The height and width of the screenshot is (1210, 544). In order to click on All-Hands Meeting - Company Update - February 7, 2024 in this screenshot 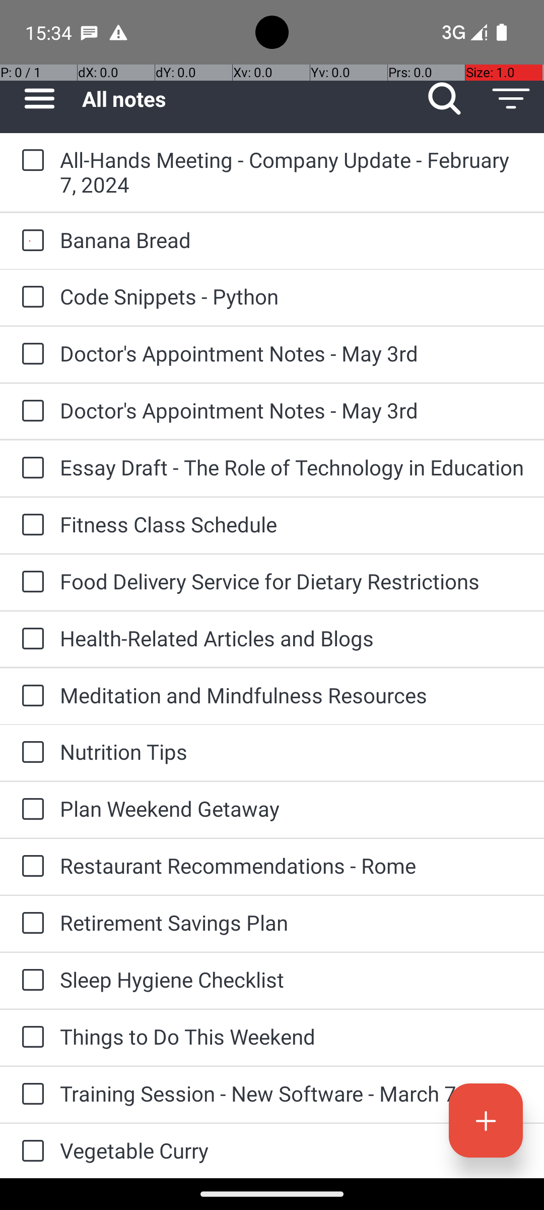, I will do `click(292, 172)`.